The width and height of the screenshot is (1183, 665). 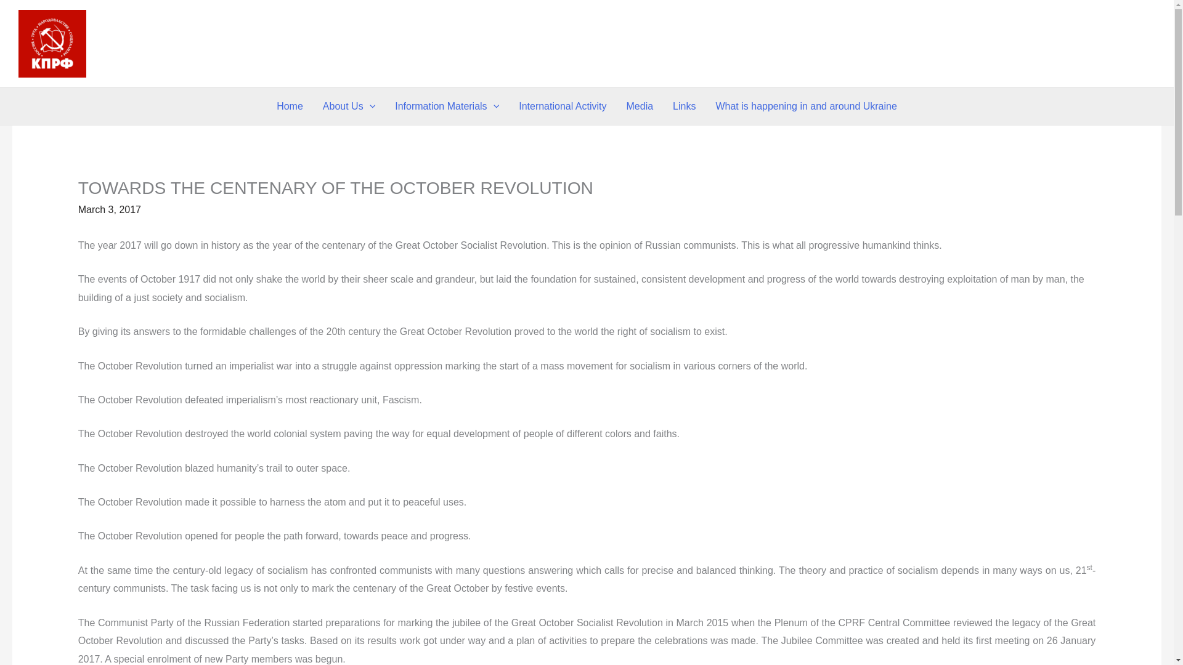 What do you see at coordinates (177, 43) in the screenshot?
I see `COMMUNIST PARTY OF THE RUSSIAN FEDERATION` at bounding box center [177, 43].